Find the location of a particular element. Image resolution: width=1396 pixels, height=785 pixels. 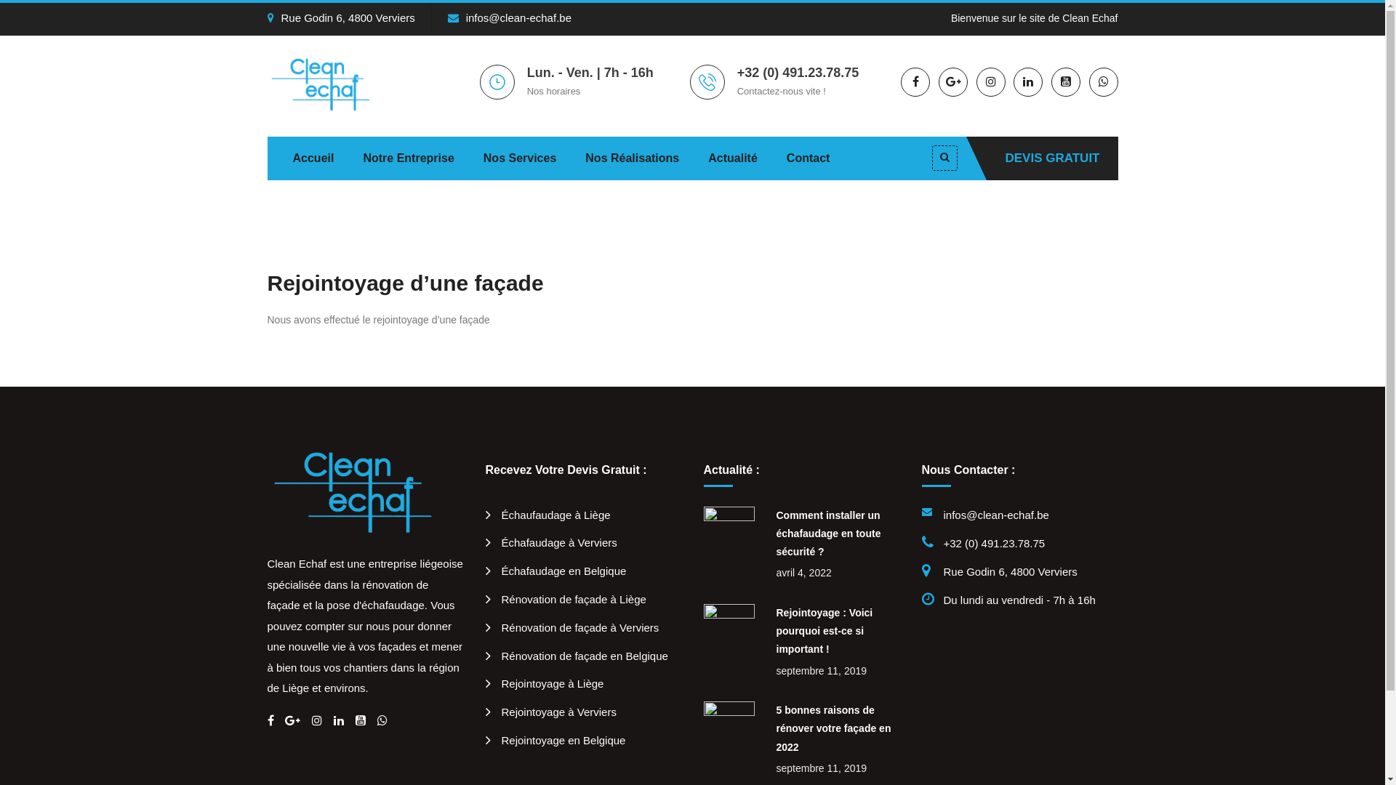

infos@clean-echaf.be is located at coordinates (510, 17).